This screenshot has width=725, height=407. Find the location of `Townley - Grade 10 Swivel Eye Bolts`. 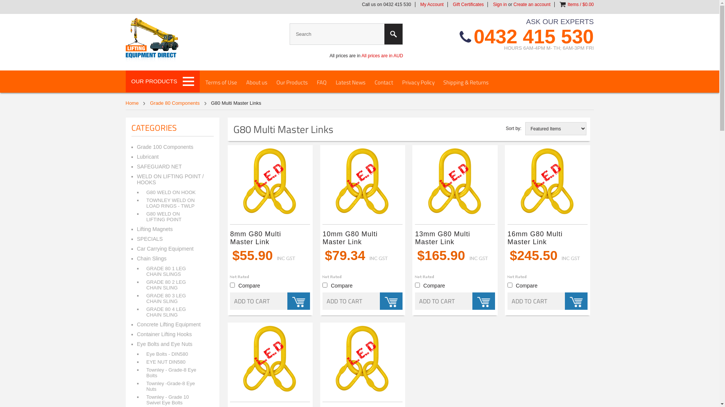

Townley - Grade 10 Swivel Eye Bolts is located at coordinates (173, 400).